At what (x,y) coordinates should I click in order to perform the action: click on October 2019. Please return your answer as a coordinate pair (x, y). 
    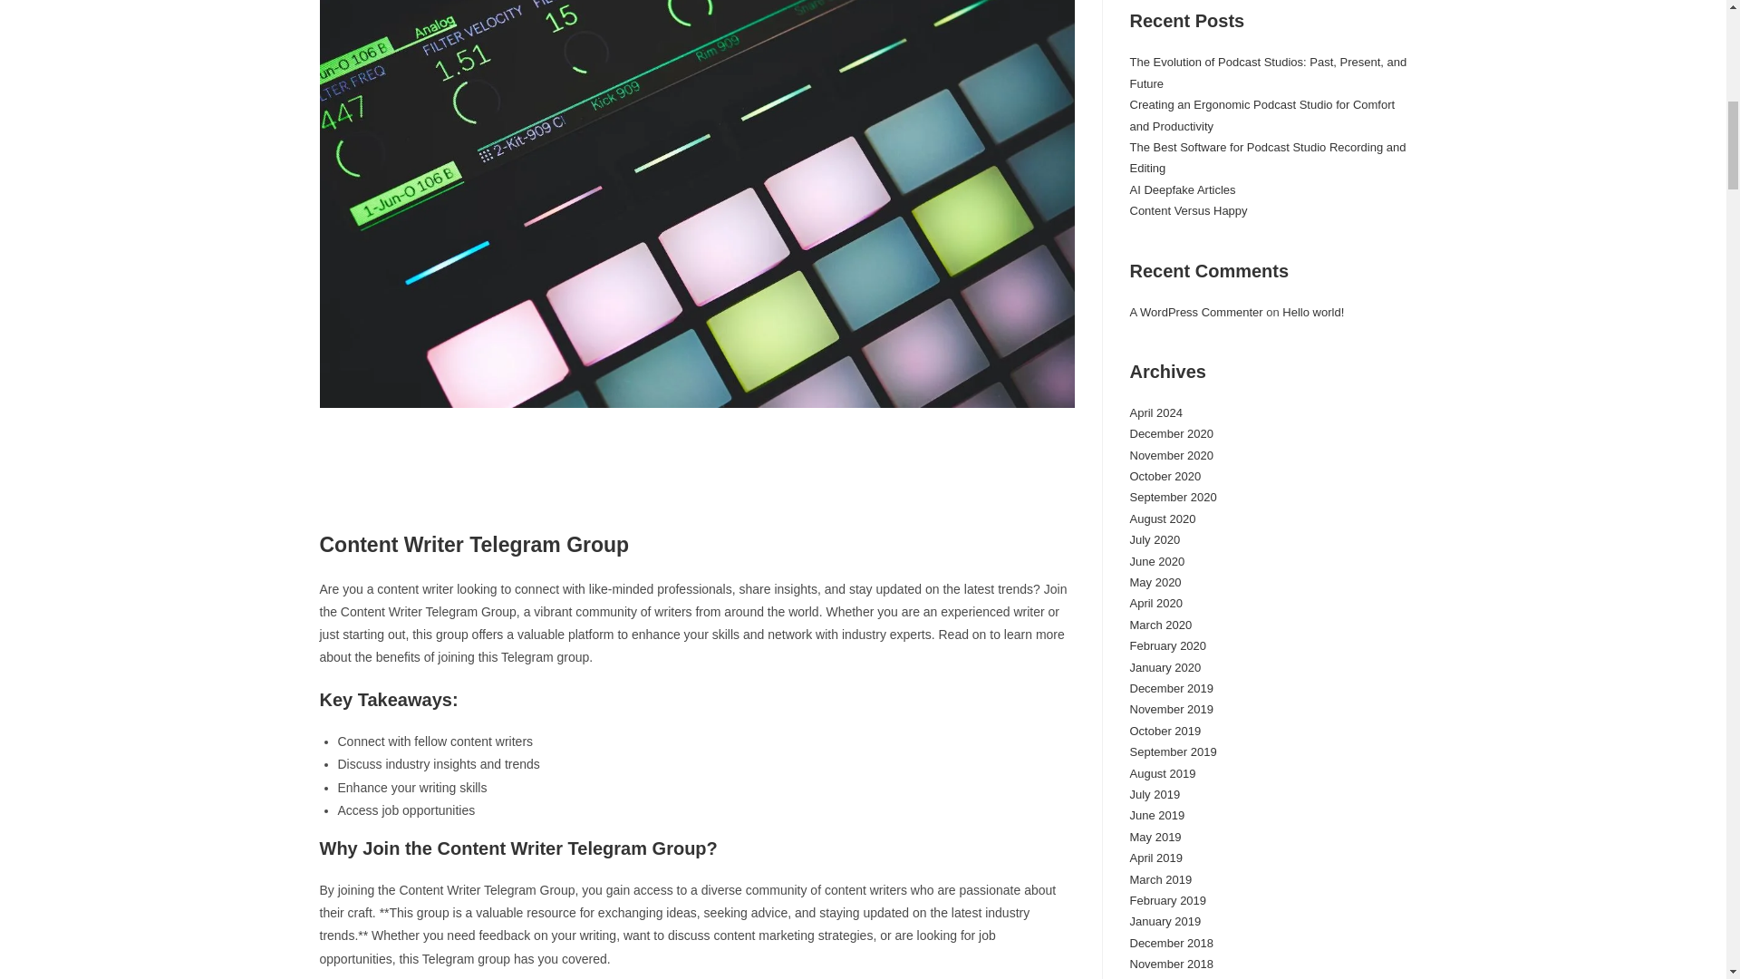
    Looking at the image, I should click on (1165, 731).